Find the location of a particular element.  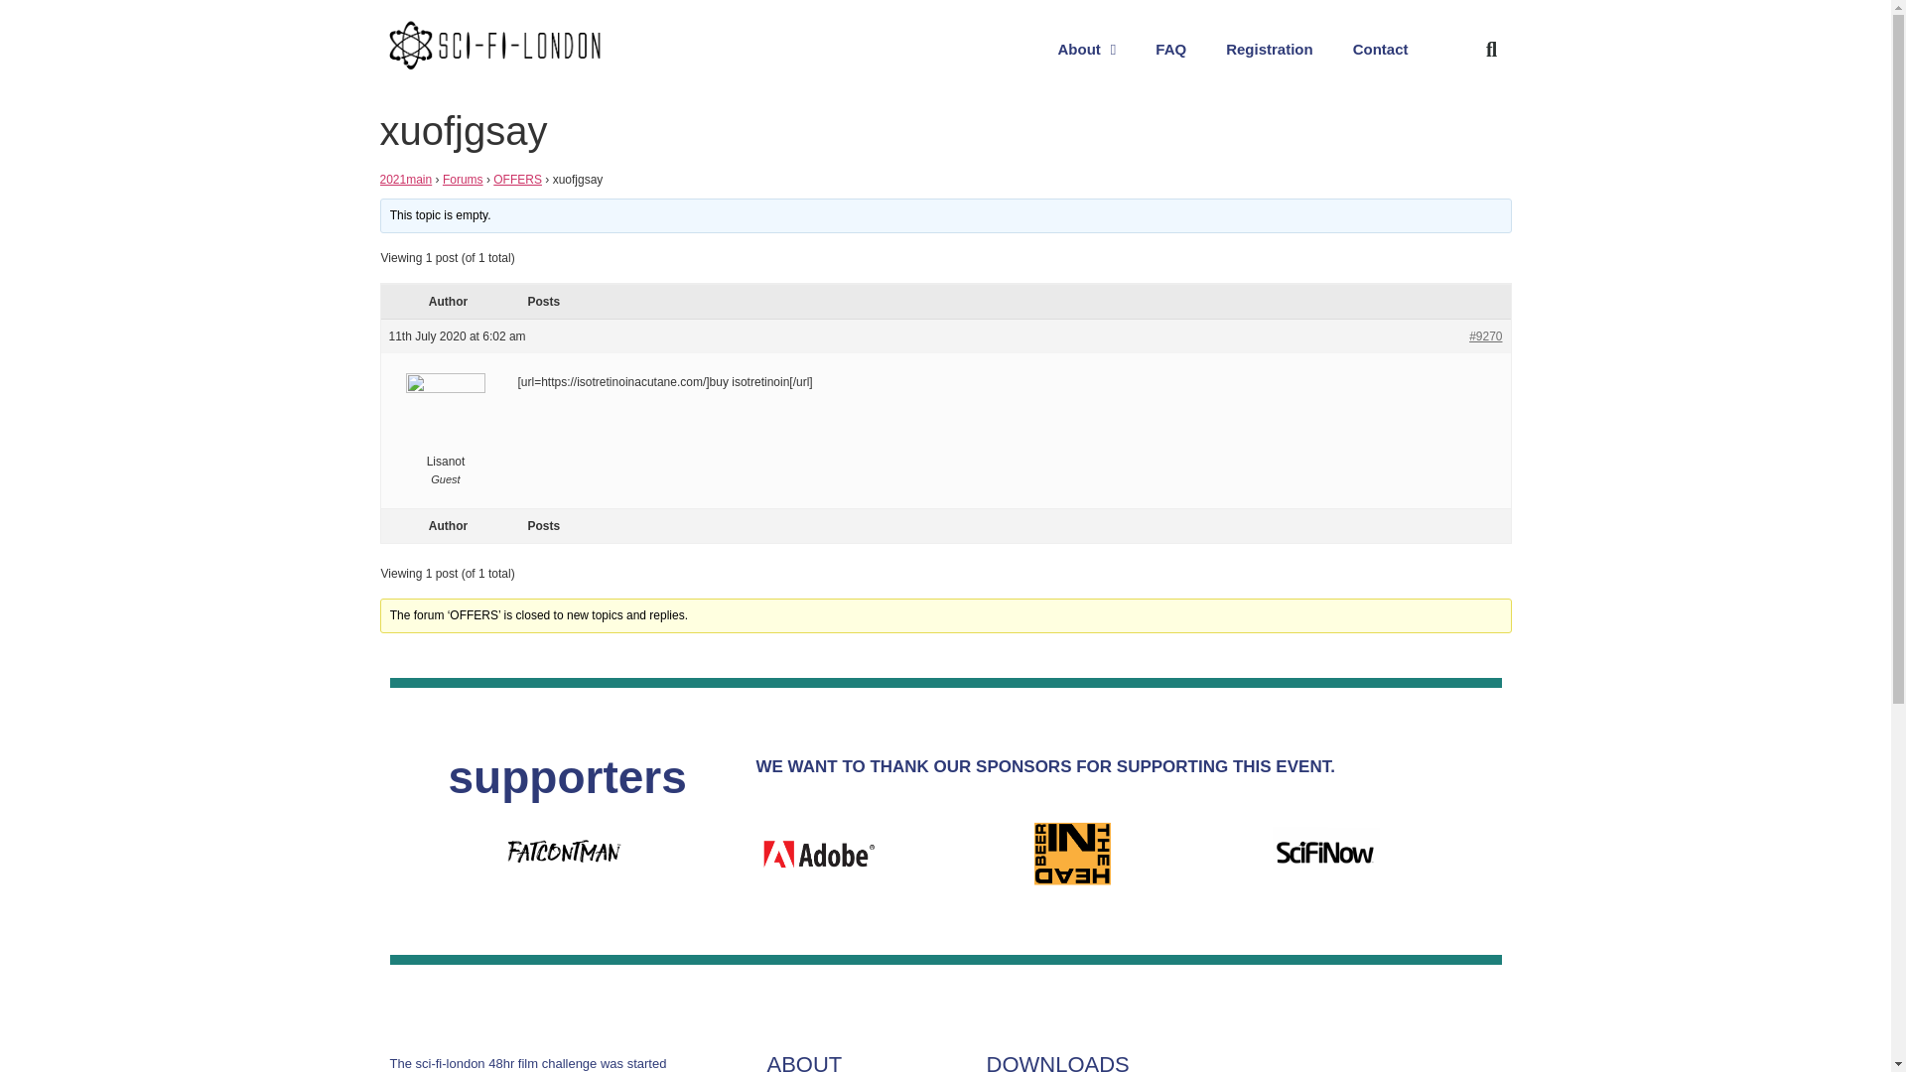

Forums is located at coordinates (463, 179).